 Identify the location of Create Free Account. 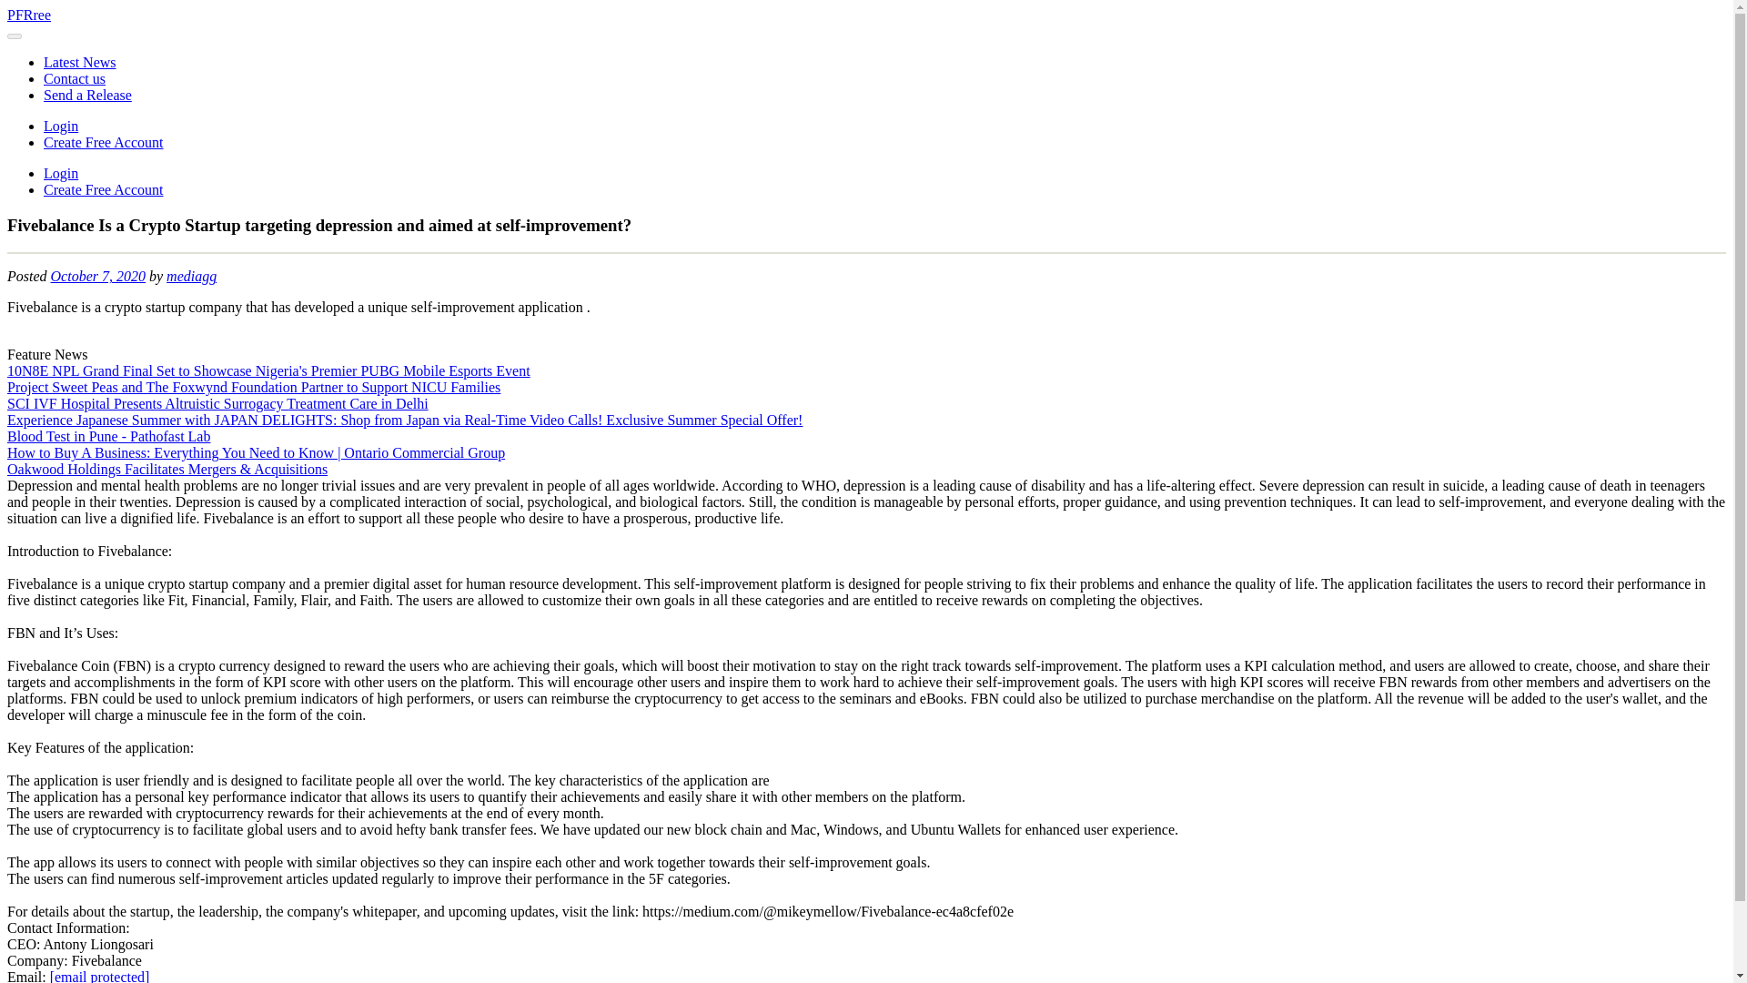
(104, 189).